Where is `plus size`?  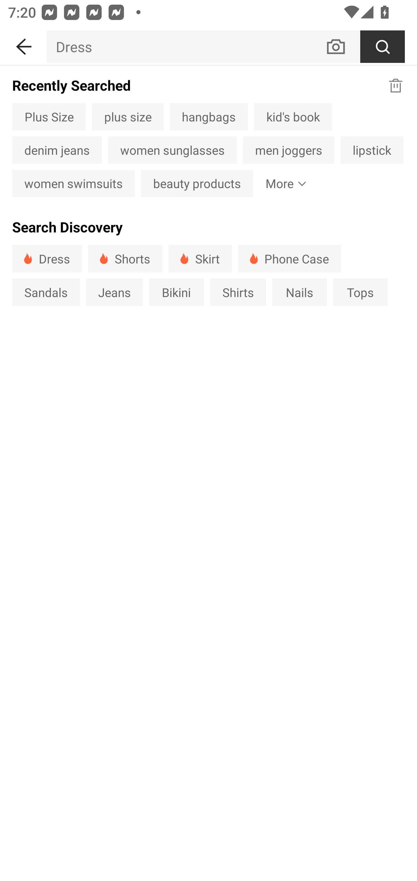 plus size is located at coordinates (127, 117).